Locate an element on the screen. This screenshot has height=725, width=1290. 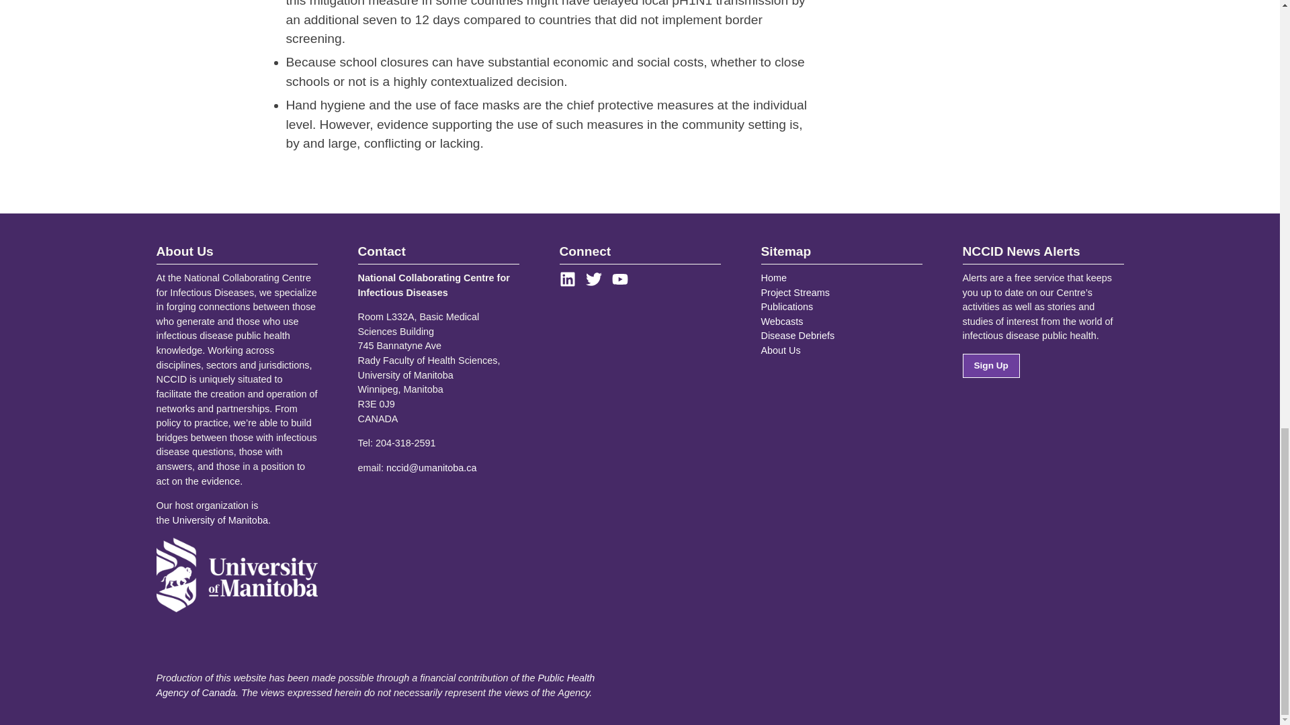
Project Streams is located at coordinates (795, 292).